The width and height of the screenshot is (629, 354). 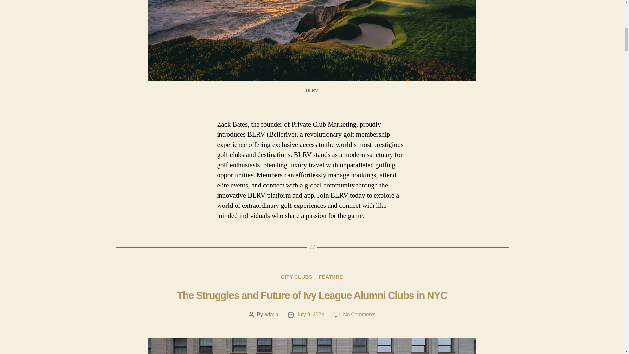 I want to click on No Comments, so click(x=359, y=314).